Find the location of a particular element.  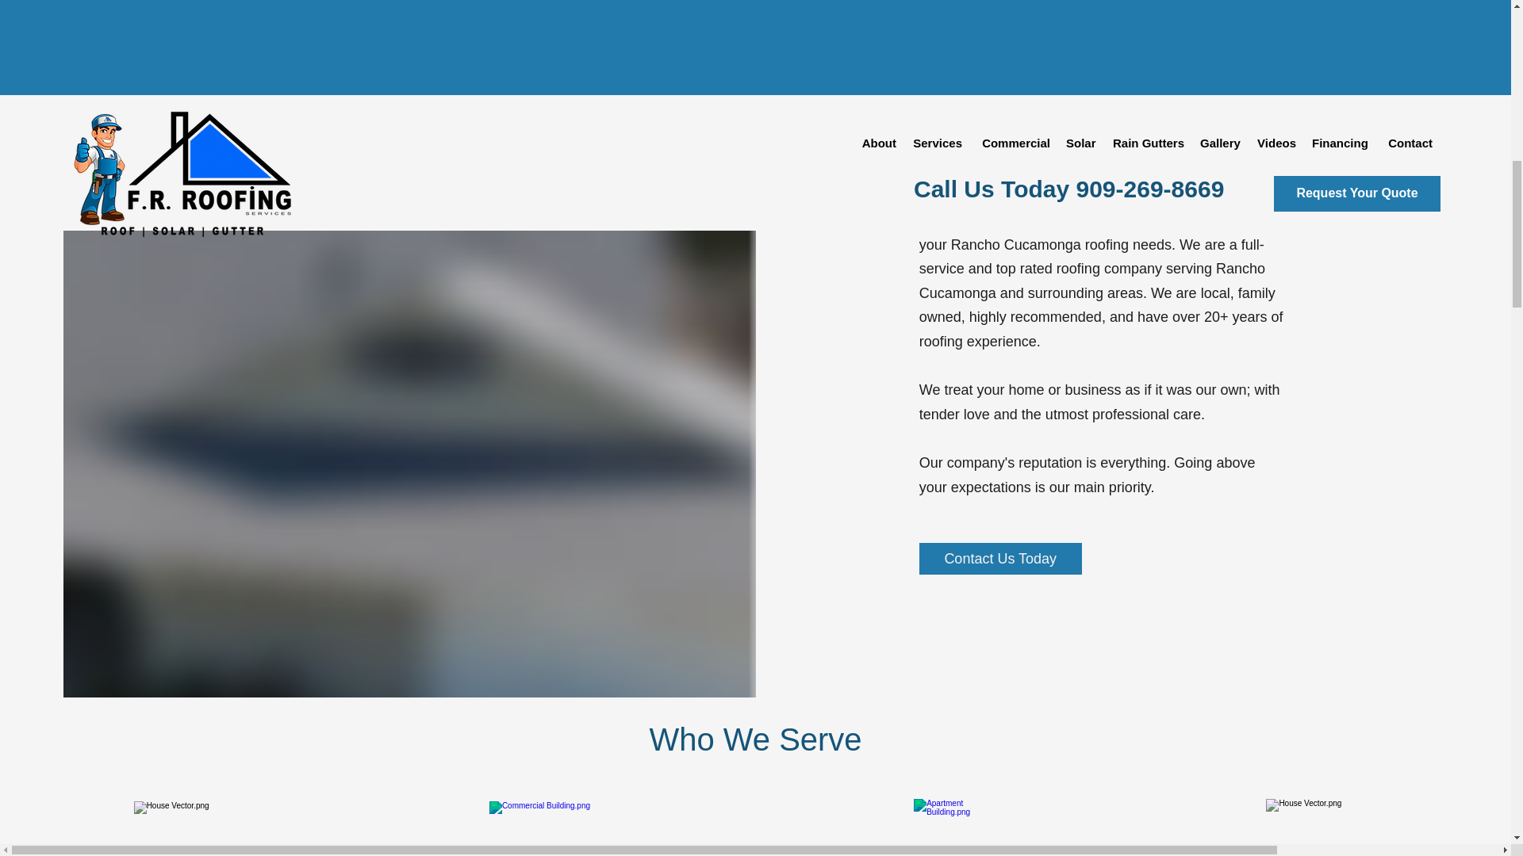

Contact Us Today is located at coordinates (1000, 558).